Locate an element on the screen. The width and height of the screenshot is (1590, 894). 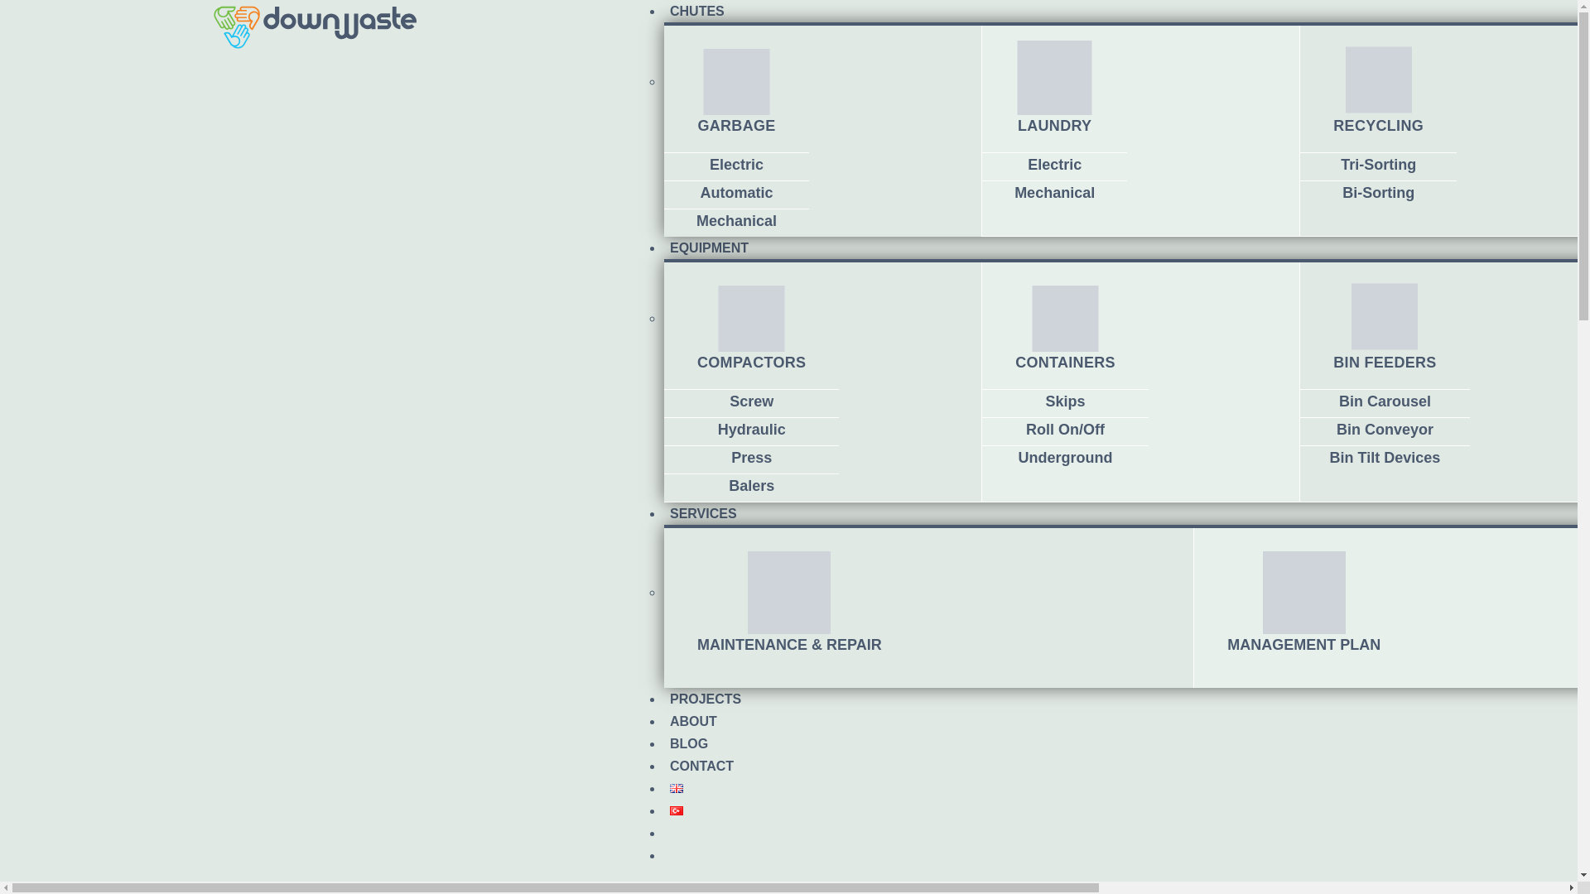
Hydraulic is located at coordinates (752, 429).